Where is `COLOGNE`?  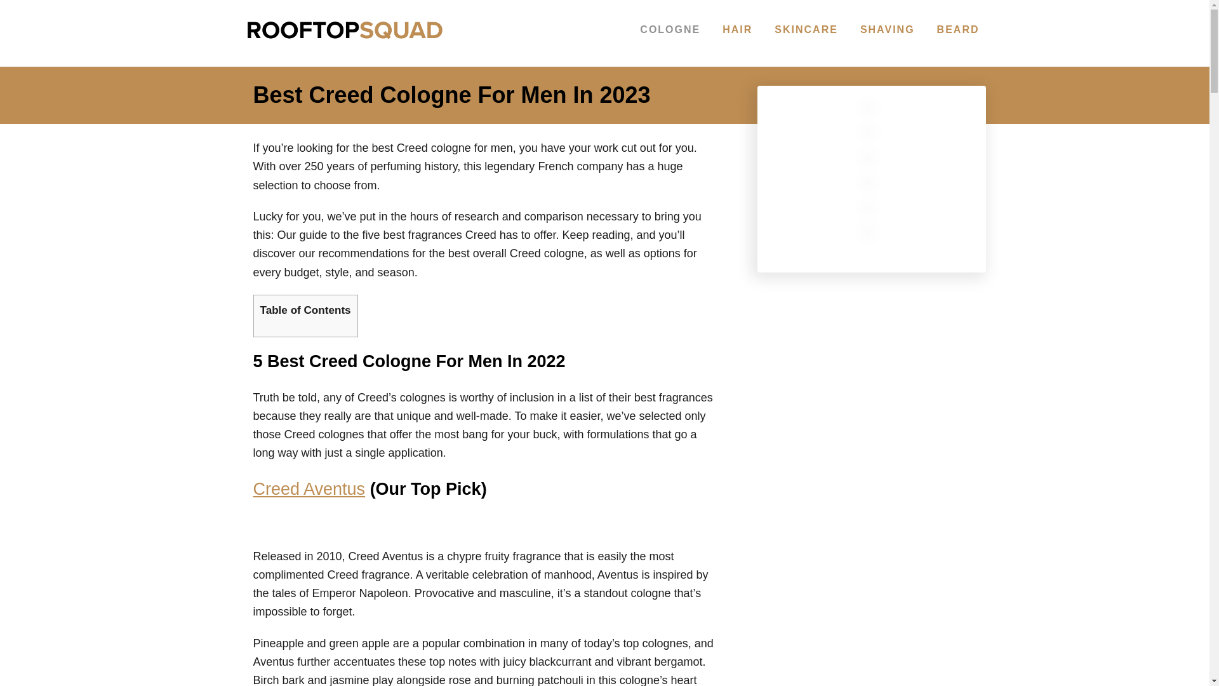
COLOGNE is located at coordinates (670, 29).